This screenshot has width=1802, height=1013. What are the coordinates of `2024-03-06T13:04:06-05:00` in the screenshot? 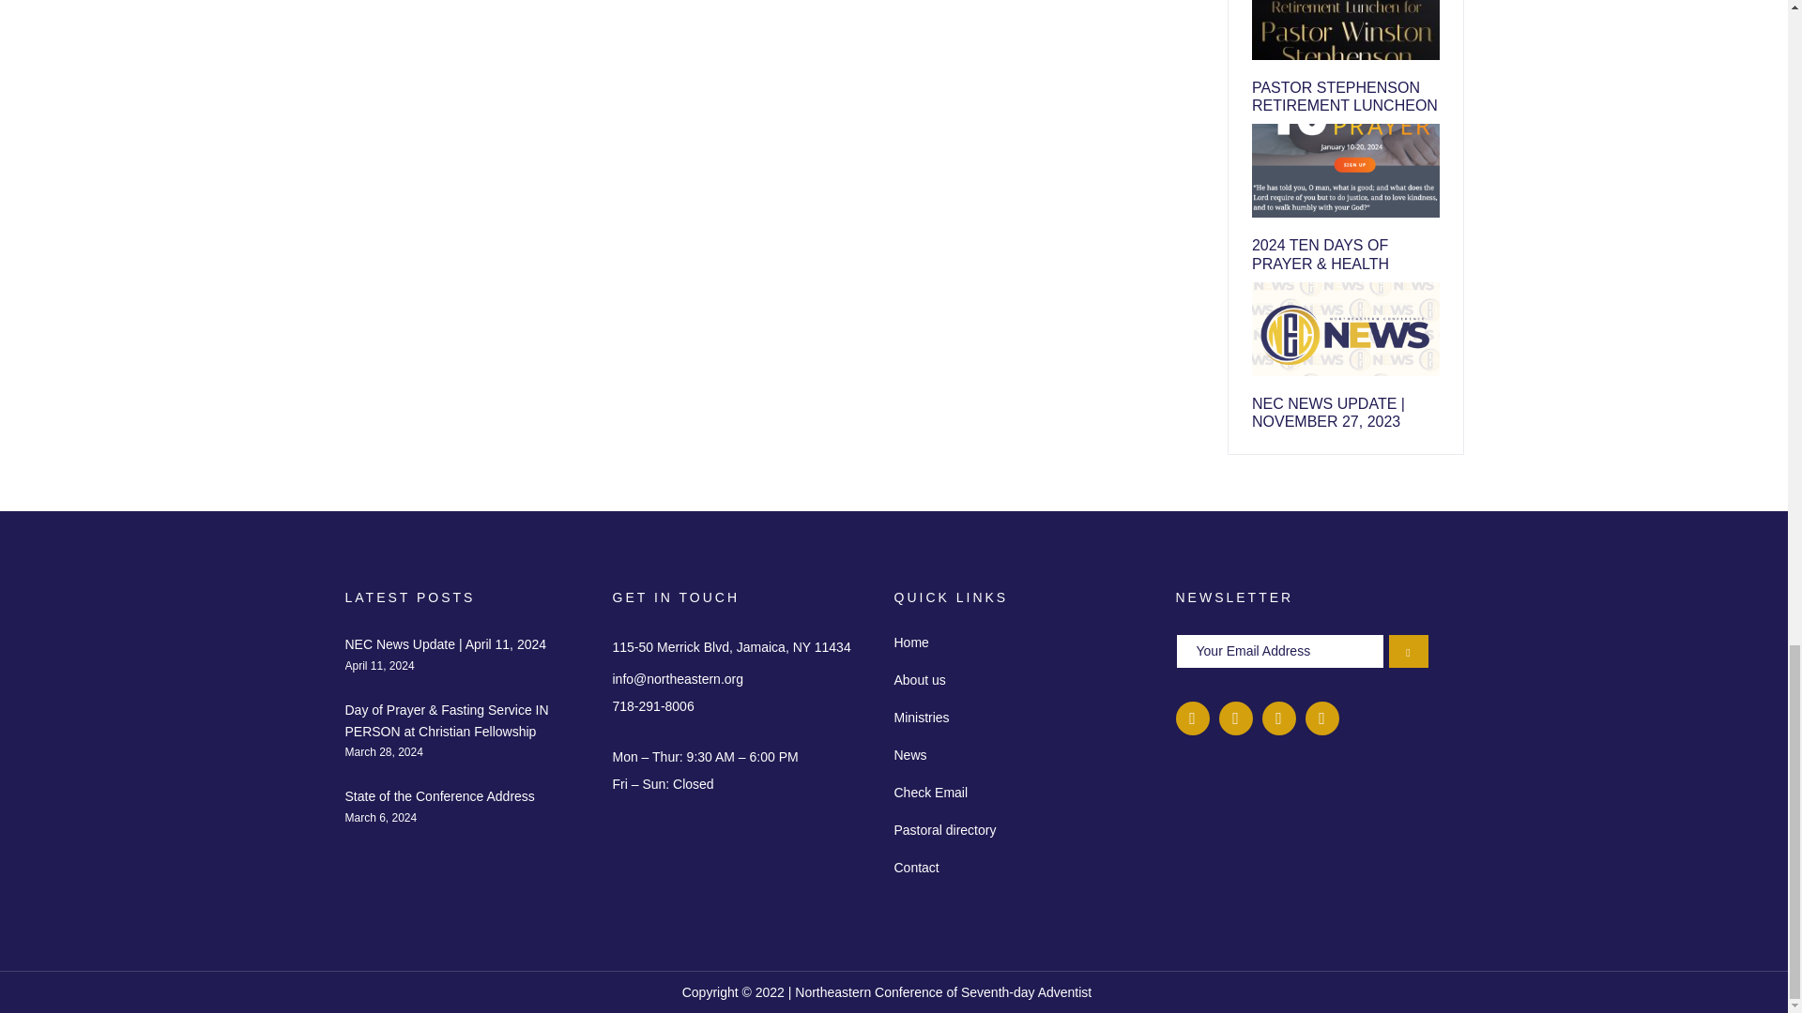 It's located at (381, 818).